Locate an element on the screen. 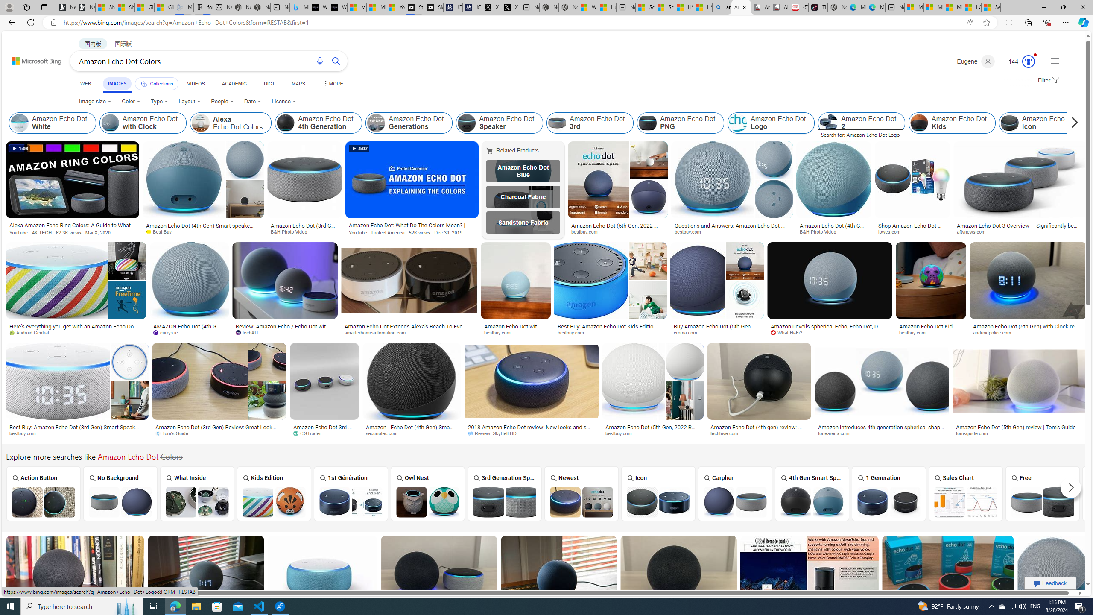  aftvnews.com is located at coordinates (1020, 232).